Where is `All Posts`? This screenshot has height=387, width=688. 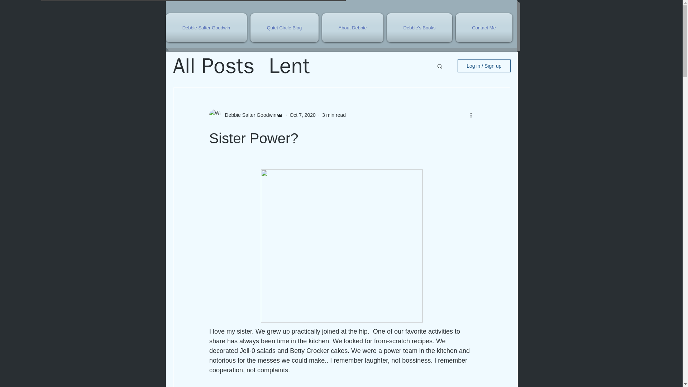
All Posts is located at coordinates (214, 66).